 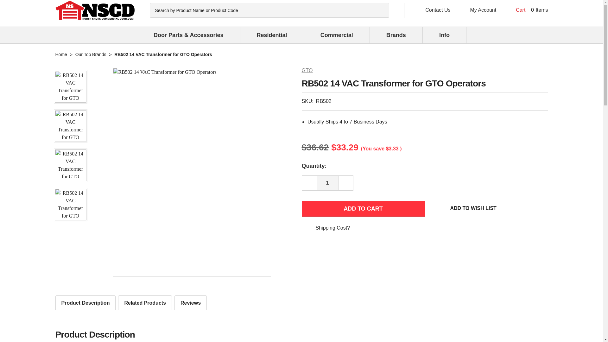 What do you see at coordinates (70, 126) in the screenshot?
I see `North Shore Commercial Door` at bounding box center [70, 126].